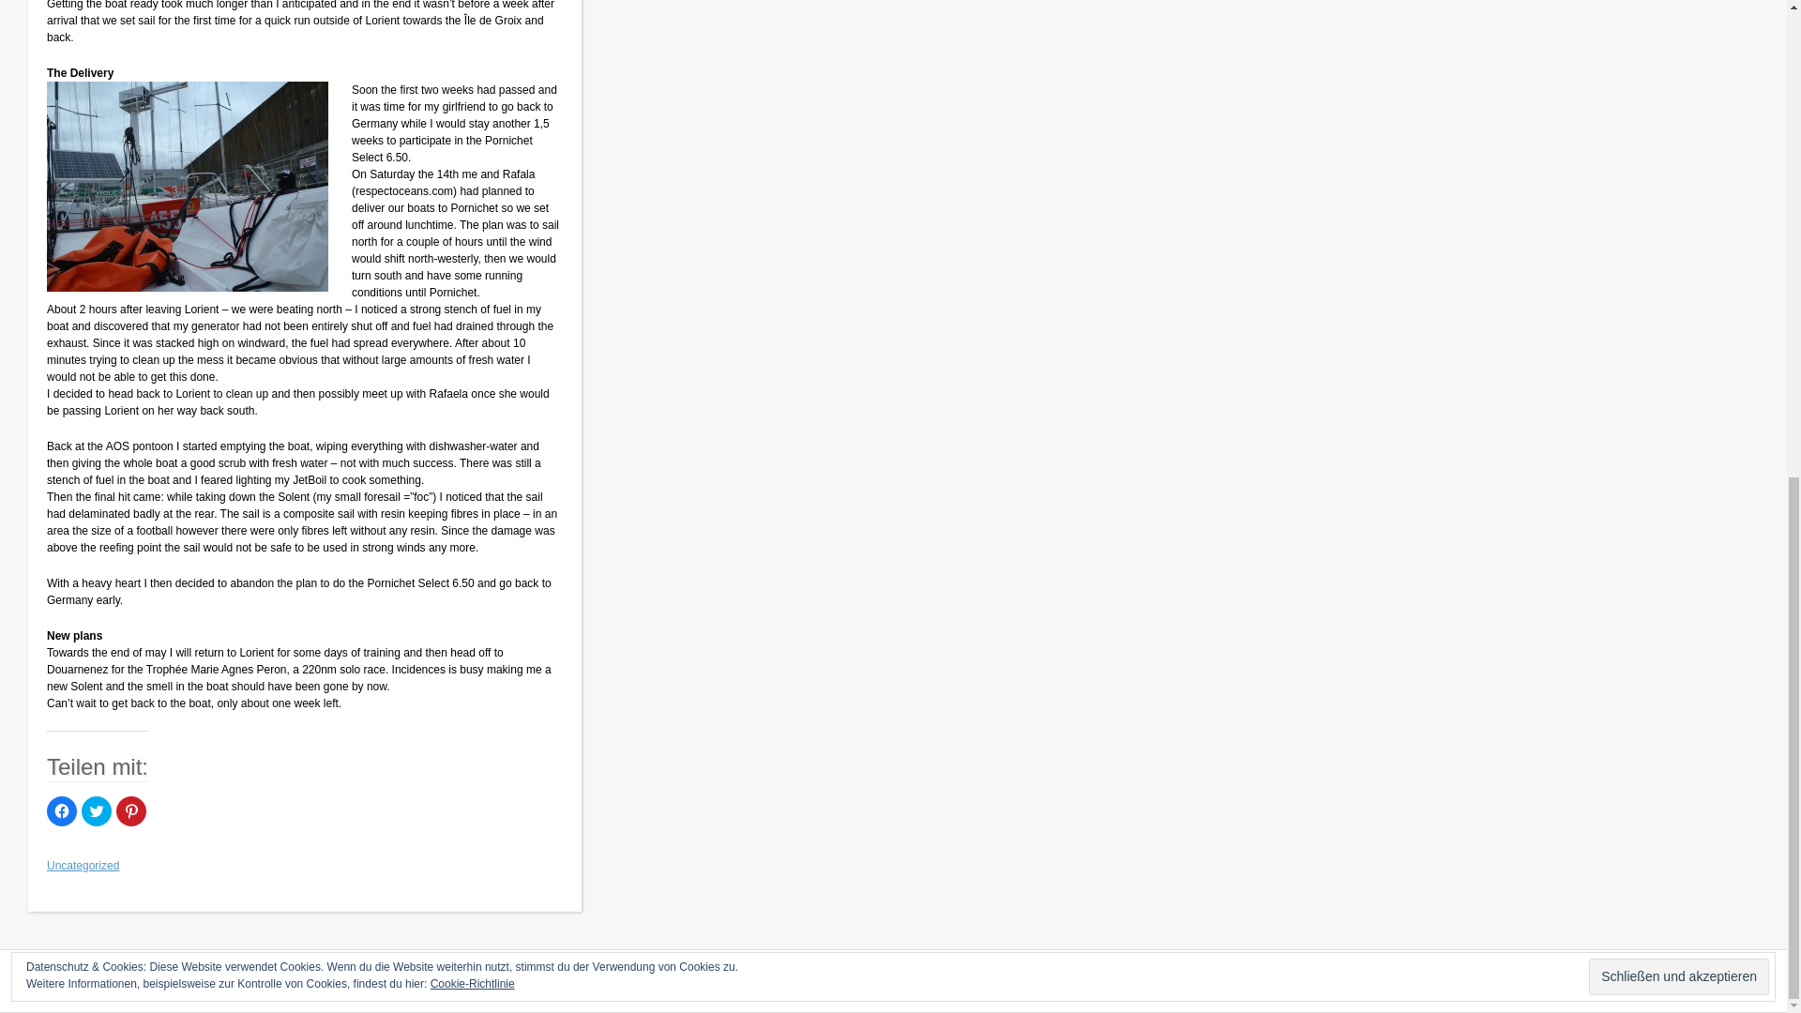 The height and width of the screenshot is (1013, 1801). I want to click on Cleaning the boat, so click(187, 187).